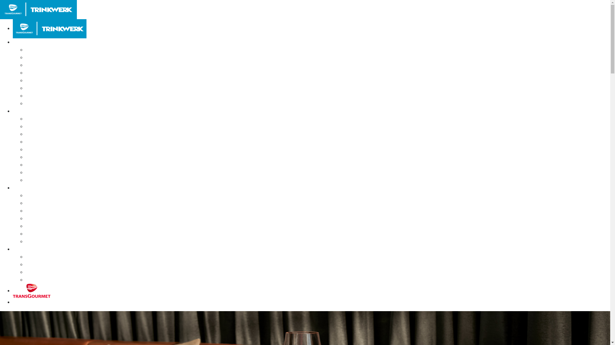 This screenshot has height=345, width=615. What do you see at coordinates (30, 234) in the screenshot?
I see `Keli` at bounding box center [30, 234].